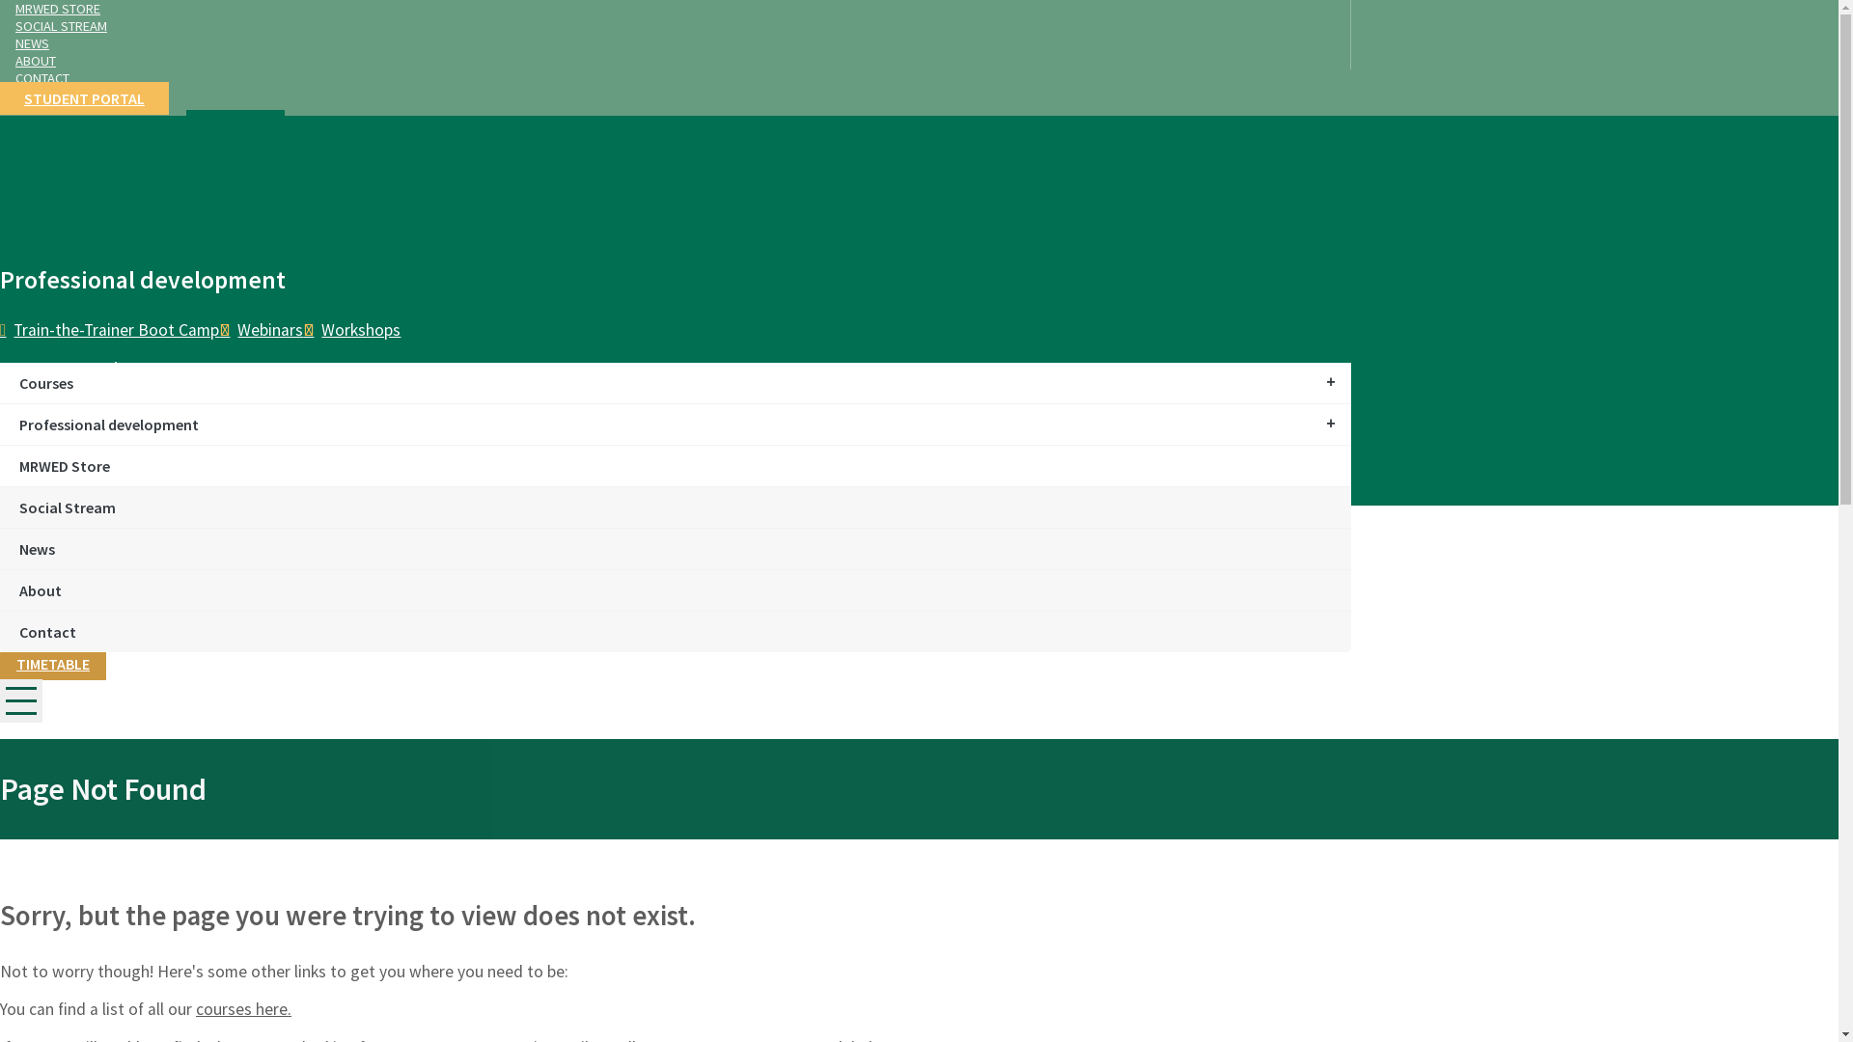 The height and width of the screenshot is (1042, 1853). What do you see at coordinates (110, 330) in the screenshot?
I see `Train-the-Trainer Boot Camp` at bounding box center [110, 330].